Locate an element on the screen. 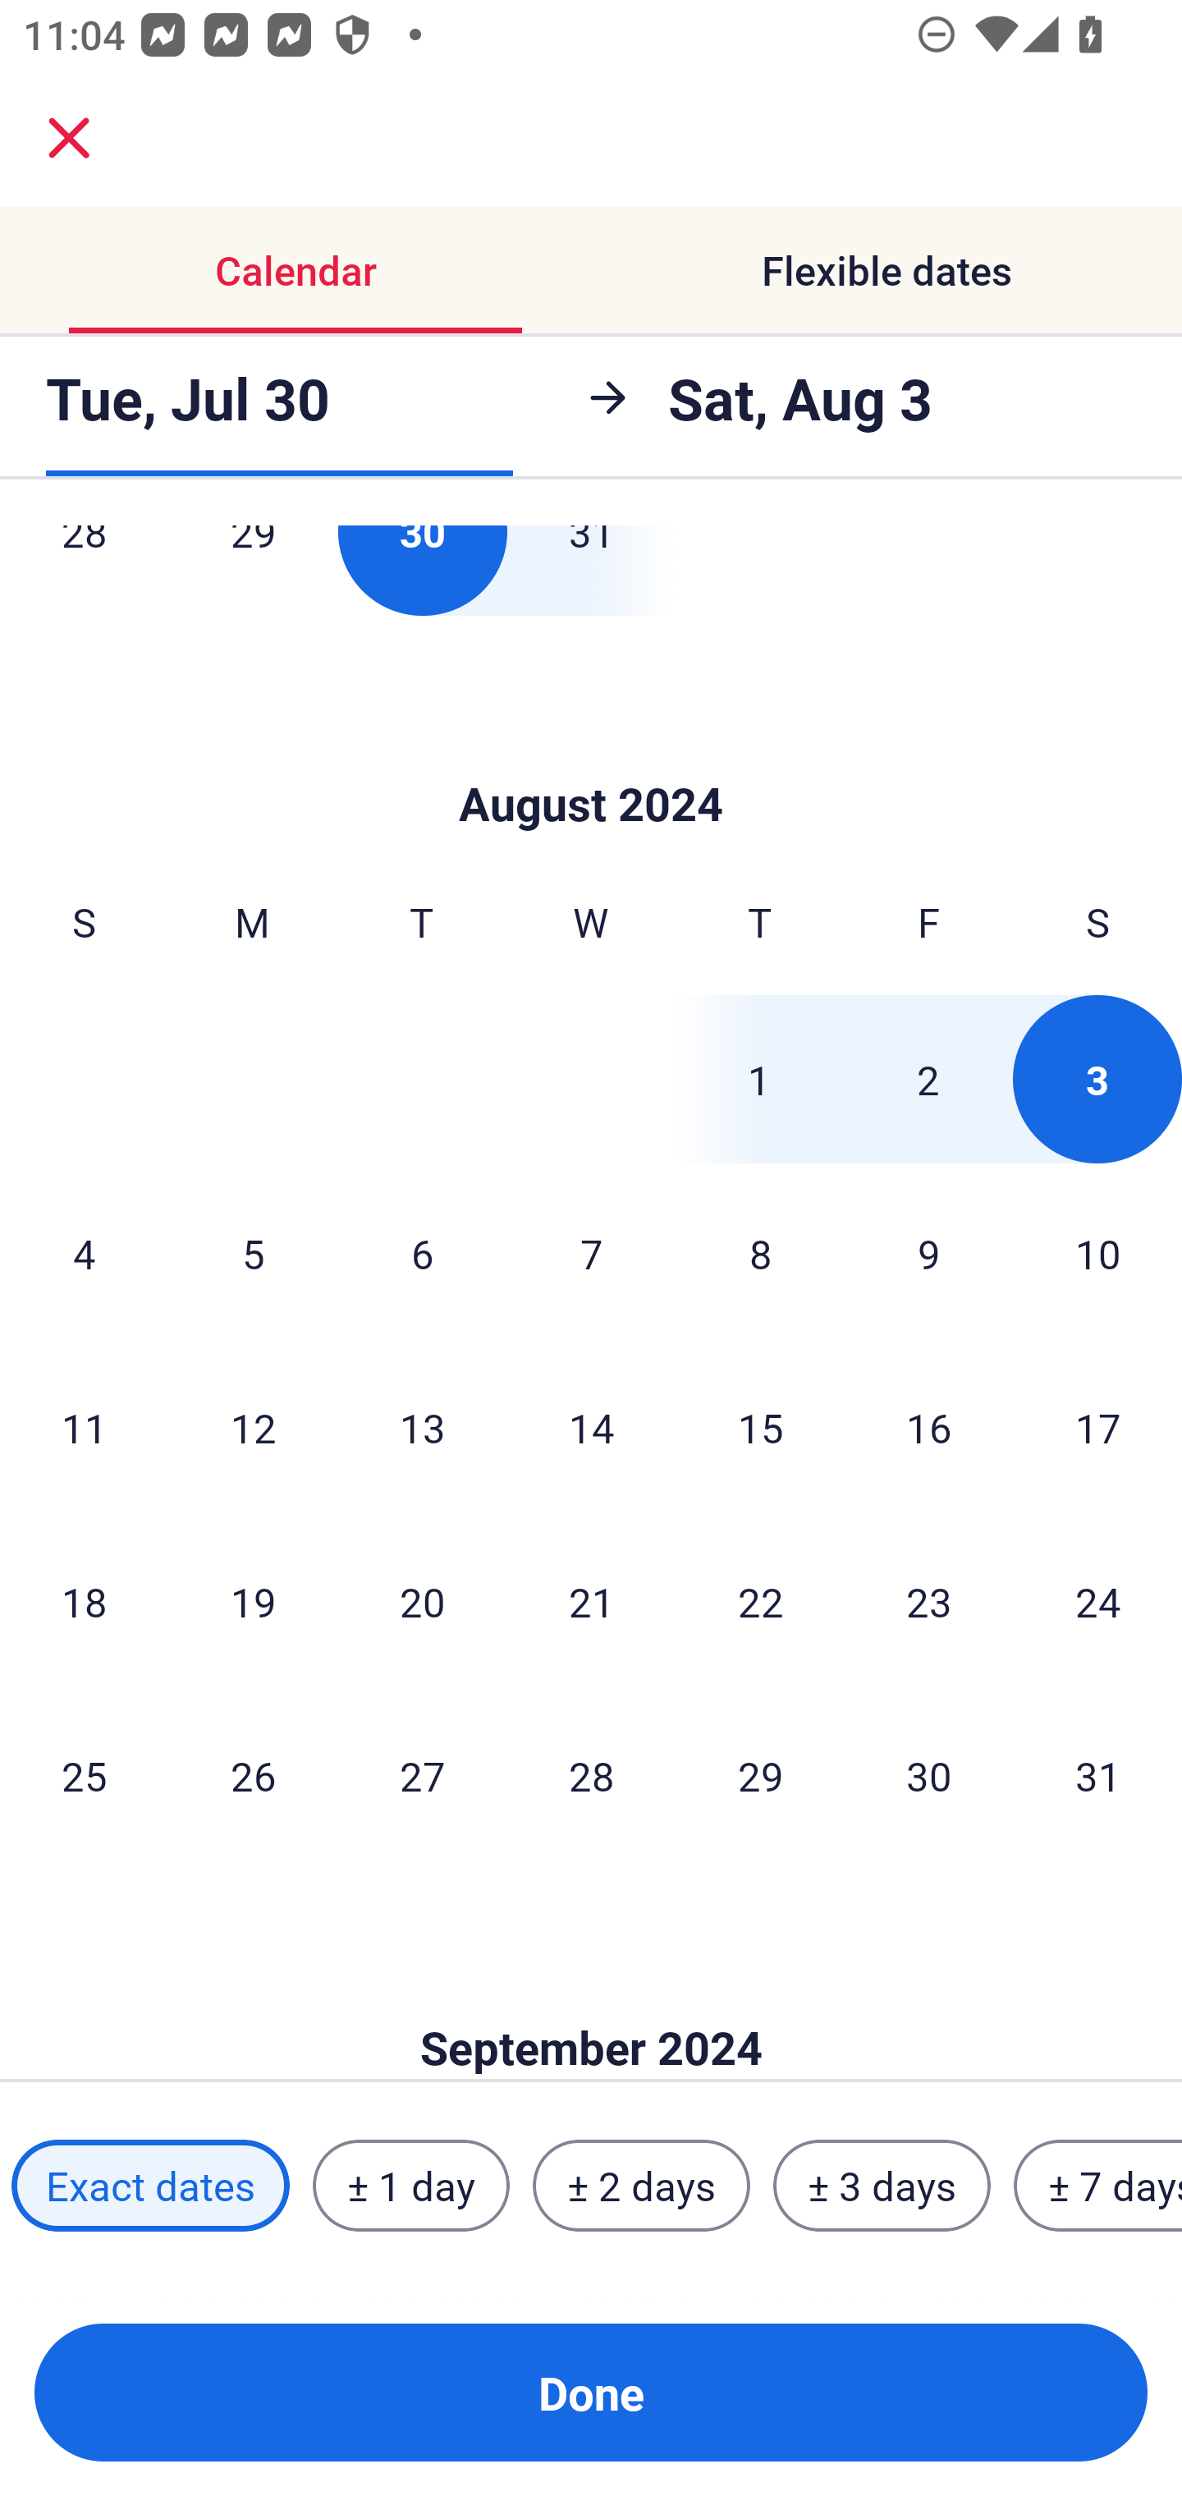 The image size is (1182, 2496). 18 Sunday, August 18, 2024 is located at coordinates (84, 1601).